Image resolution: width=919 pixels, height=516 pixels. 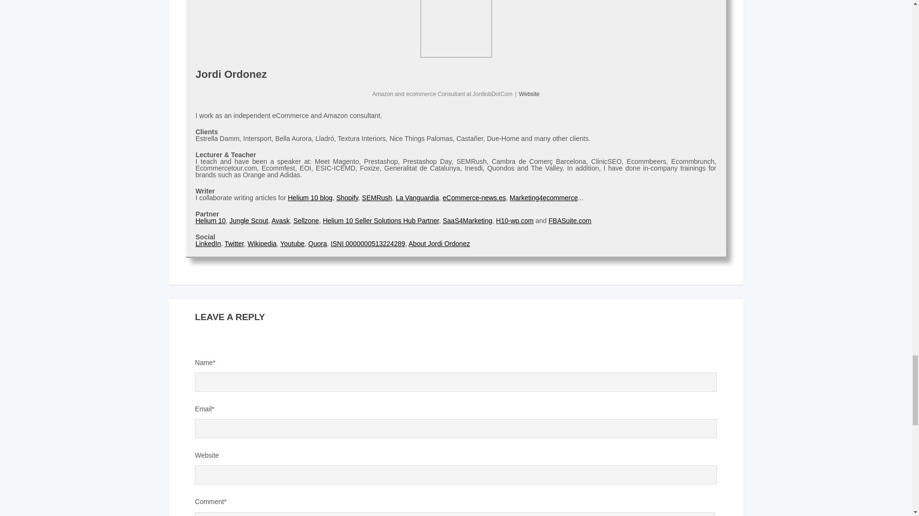 I want to click on Helium 10, so click(x=210, y=220).